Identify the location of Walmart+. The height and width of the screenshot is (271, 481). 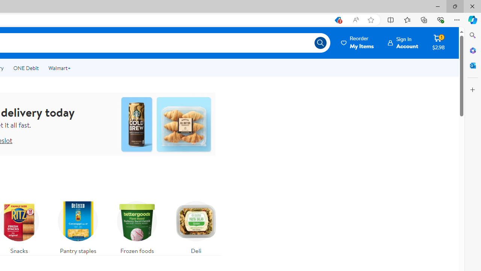
(59, 68).